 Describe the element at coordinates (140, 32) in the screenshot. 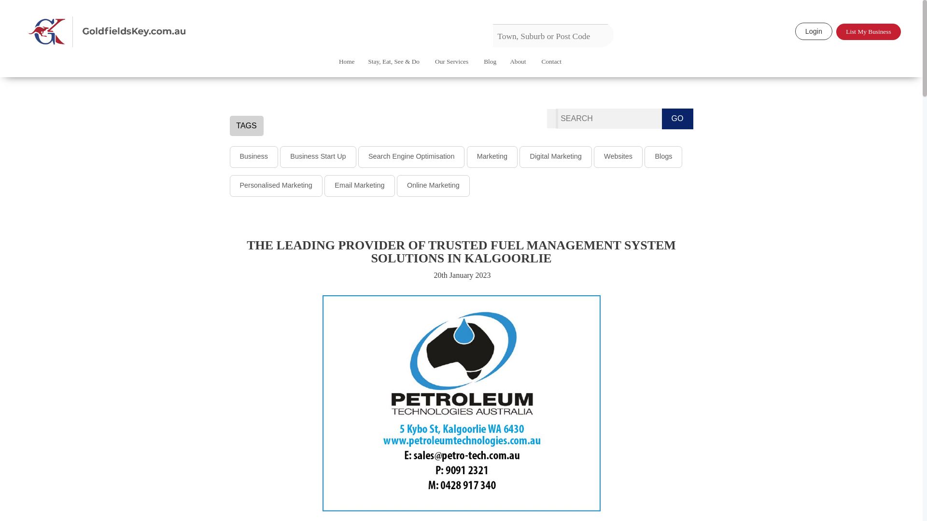

I see `Live Local, Enjoy Local, Buy Local` at that location.